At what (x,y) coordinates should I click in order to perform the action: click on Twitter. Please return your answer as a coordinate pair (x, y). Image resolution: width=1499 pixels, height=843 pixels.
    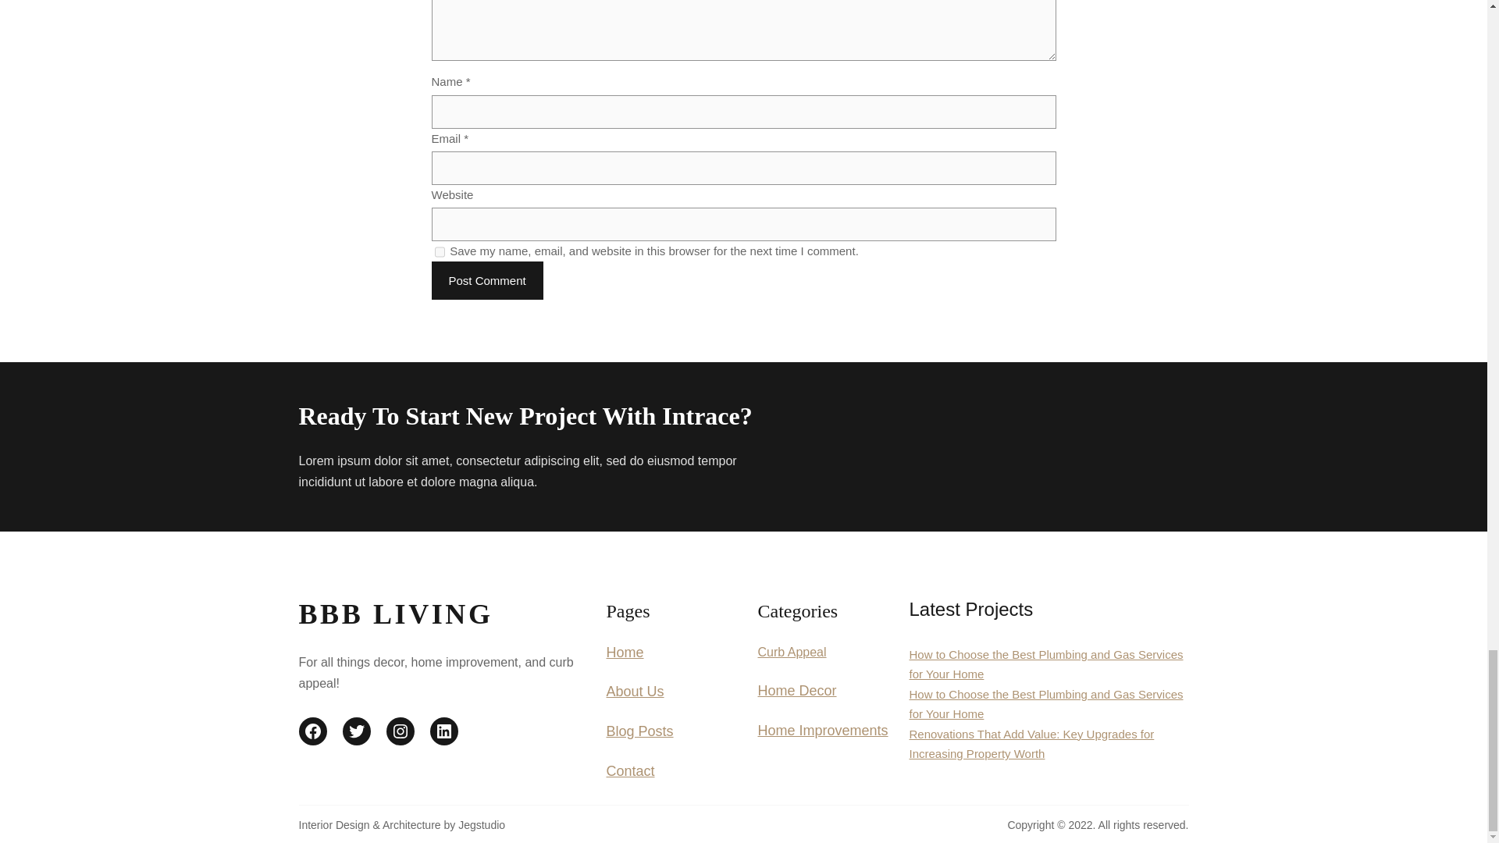
    Looking at the image, I should click on (356, 731).